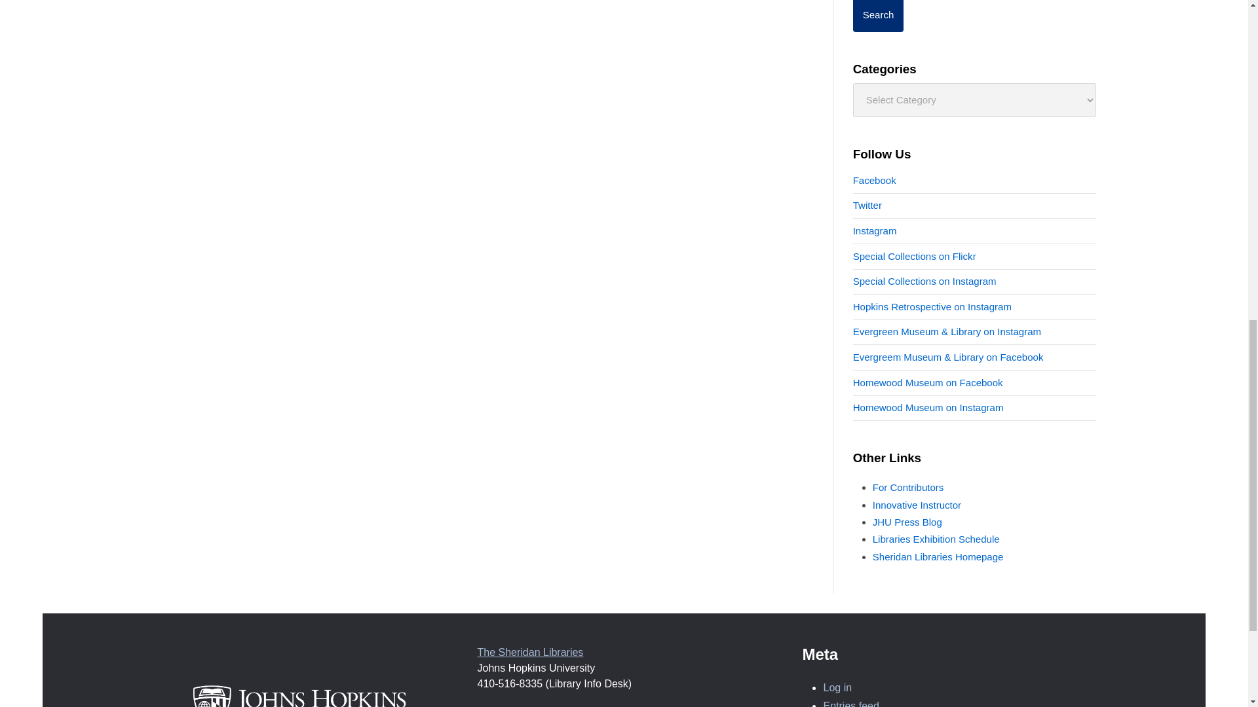 The width and height of the screenshot is (1258, 707). What do you see at coordinates (932, 306) in the screenshot?
I see `Hopkins Retrospective on Instagram` at bounding box center [932, 306].